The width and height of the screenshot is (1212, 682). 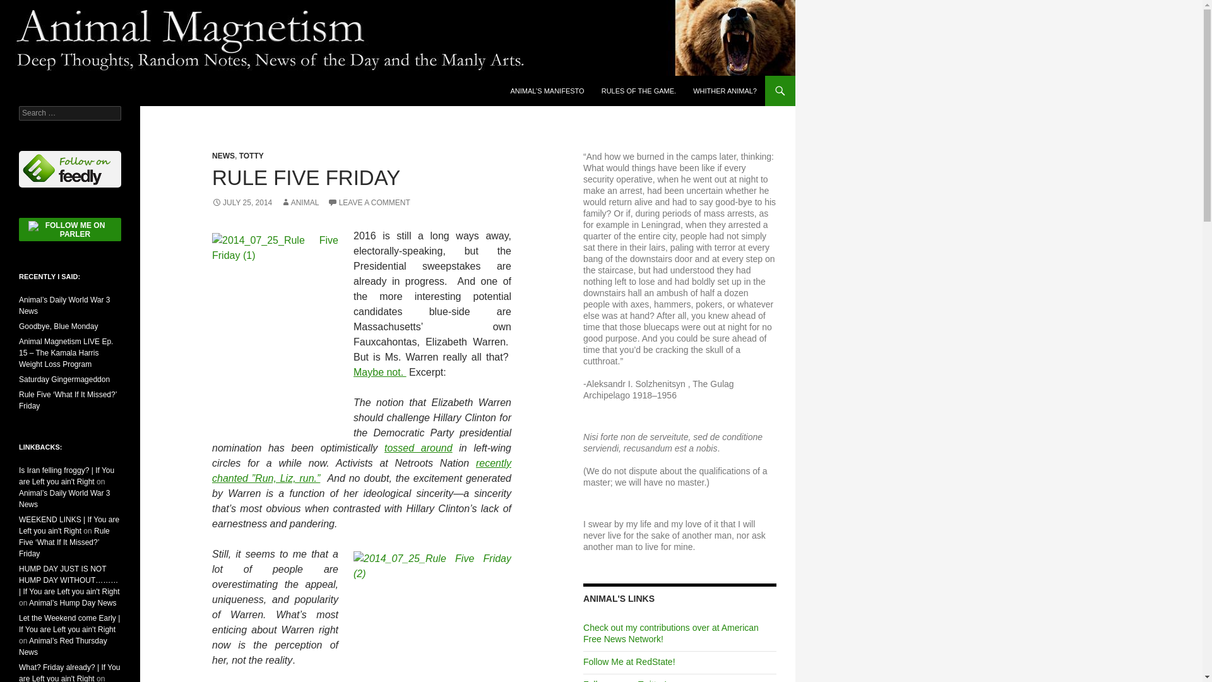 What do you see at coordinates (251, 155) in the screenshot?
I see `TOTTY` at bounding box center [251, 155].